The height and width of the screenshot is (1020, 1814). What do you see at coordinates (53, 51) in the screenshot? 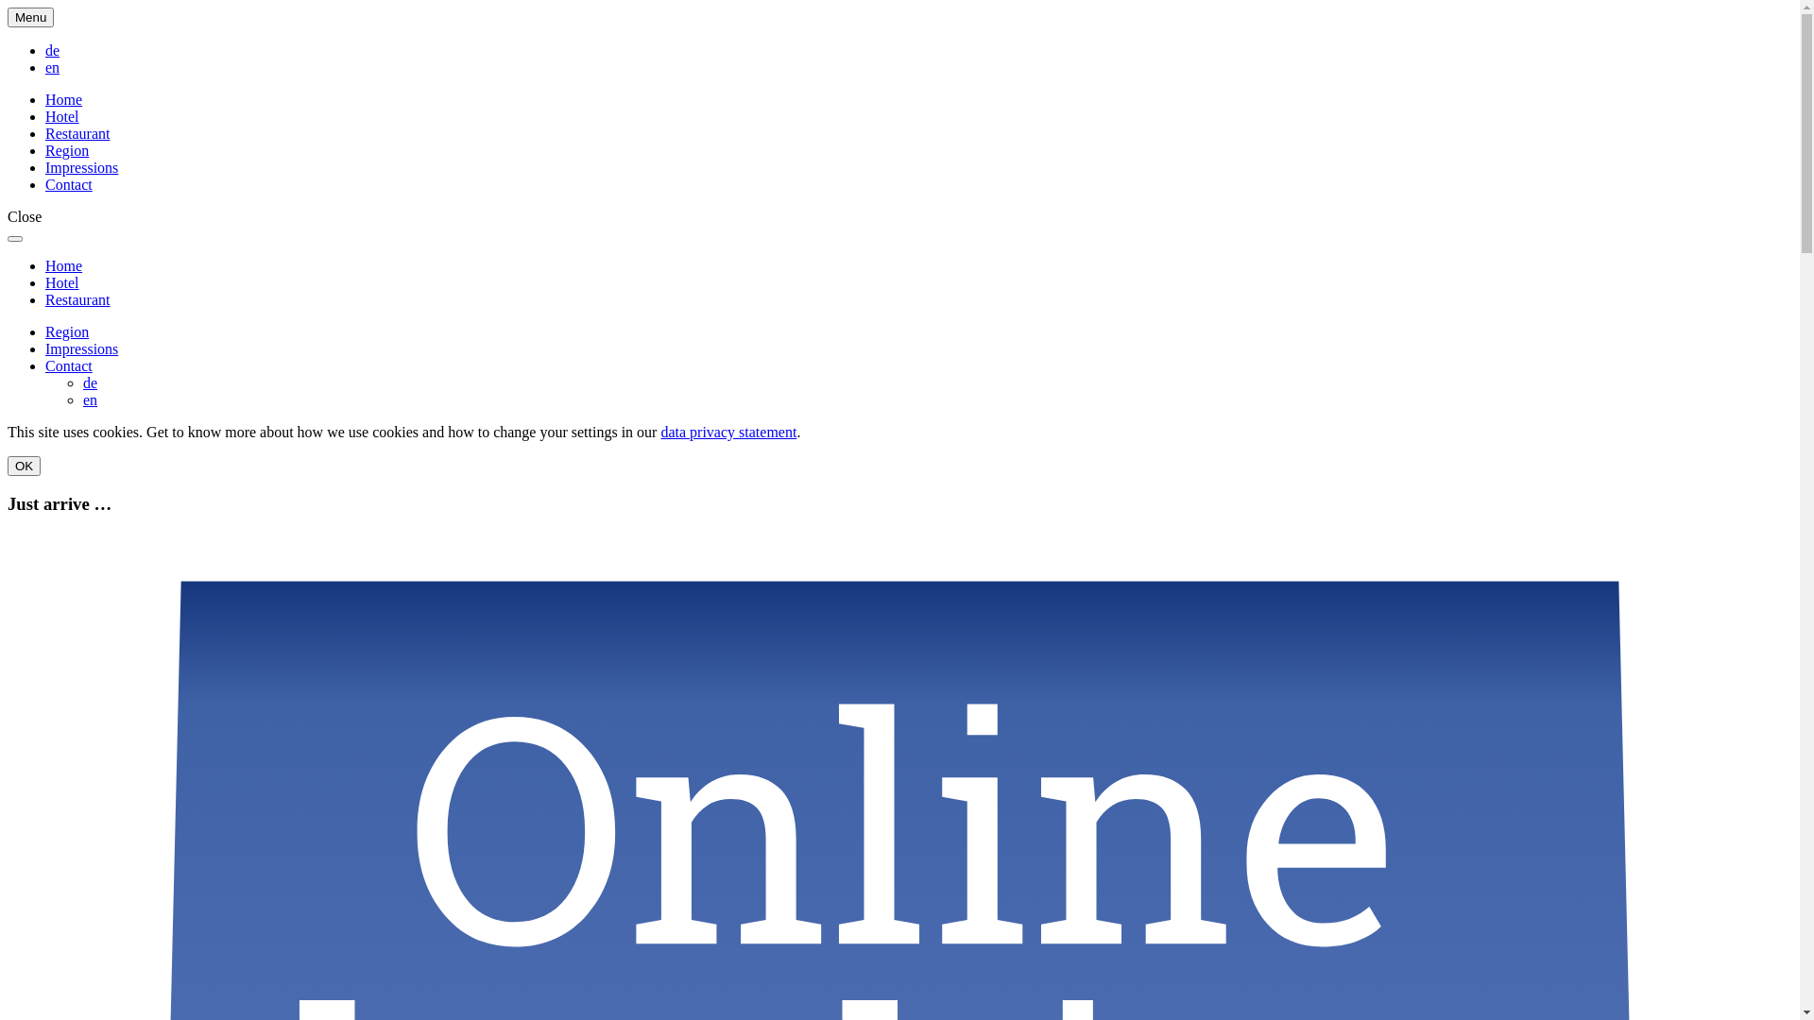
I see `de` at bounding box center [53, 51].